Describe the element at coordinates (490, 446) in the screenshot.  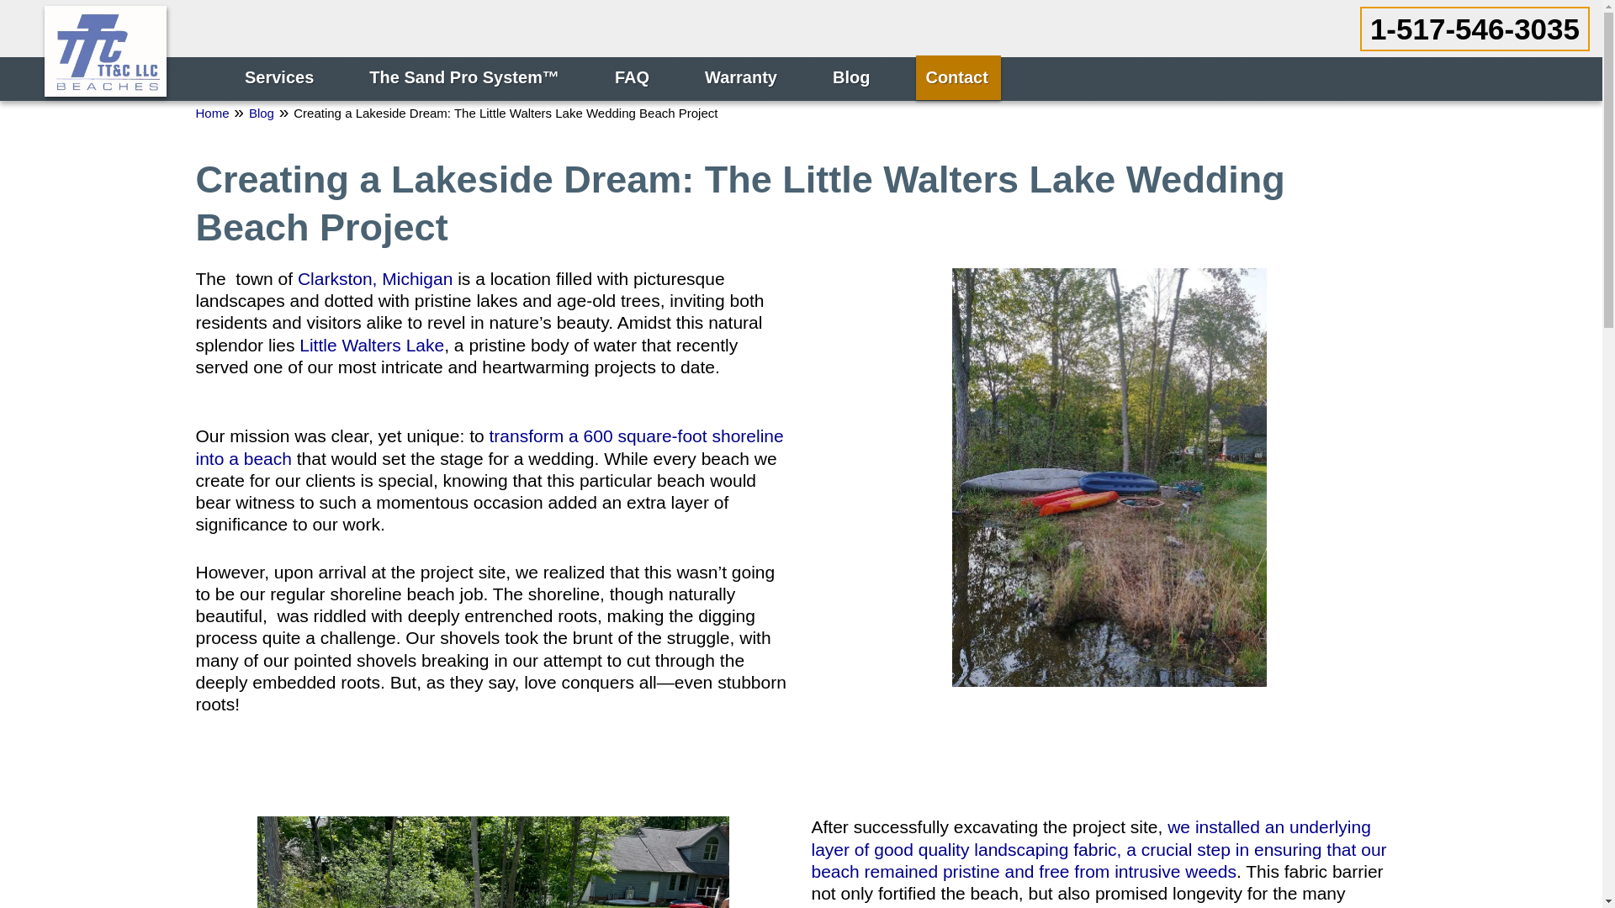
I see `transform a 600 square-foot shoreline into a beach` at that location.